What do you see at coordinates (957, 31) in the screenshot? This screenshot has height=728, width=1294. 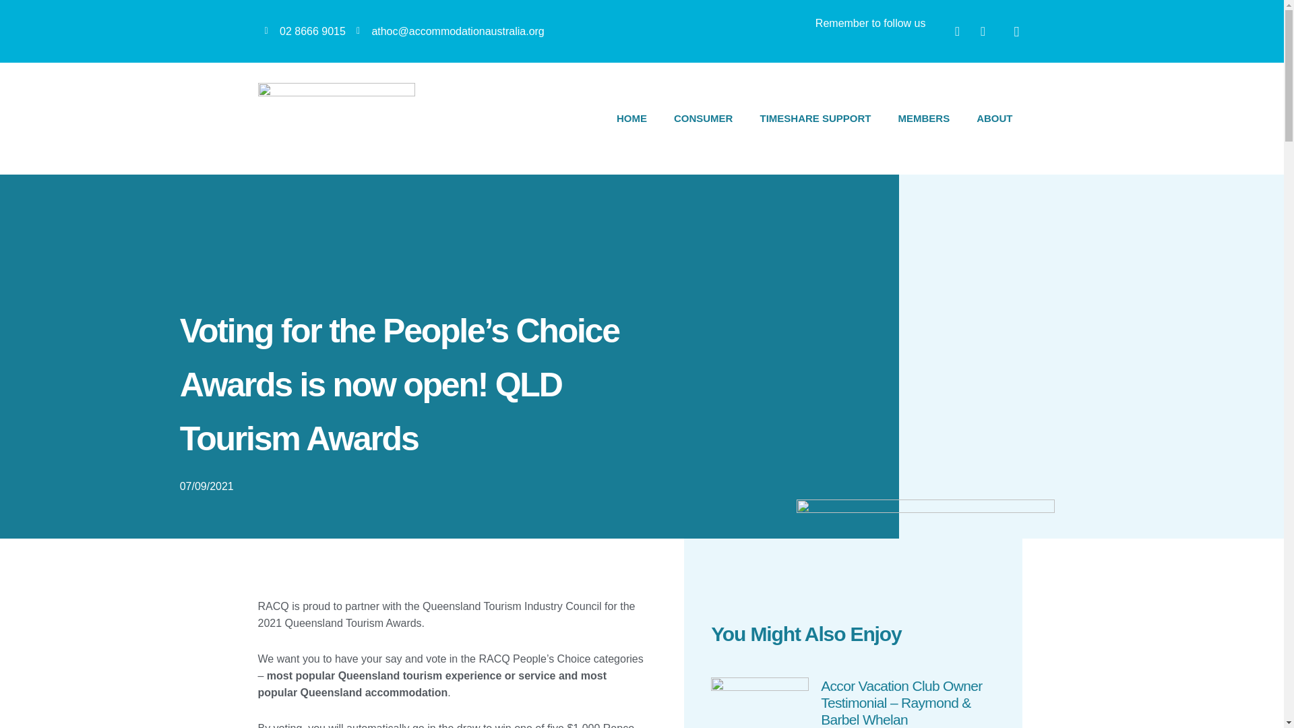 I see `Facebook` at bounding box center [957, 31].